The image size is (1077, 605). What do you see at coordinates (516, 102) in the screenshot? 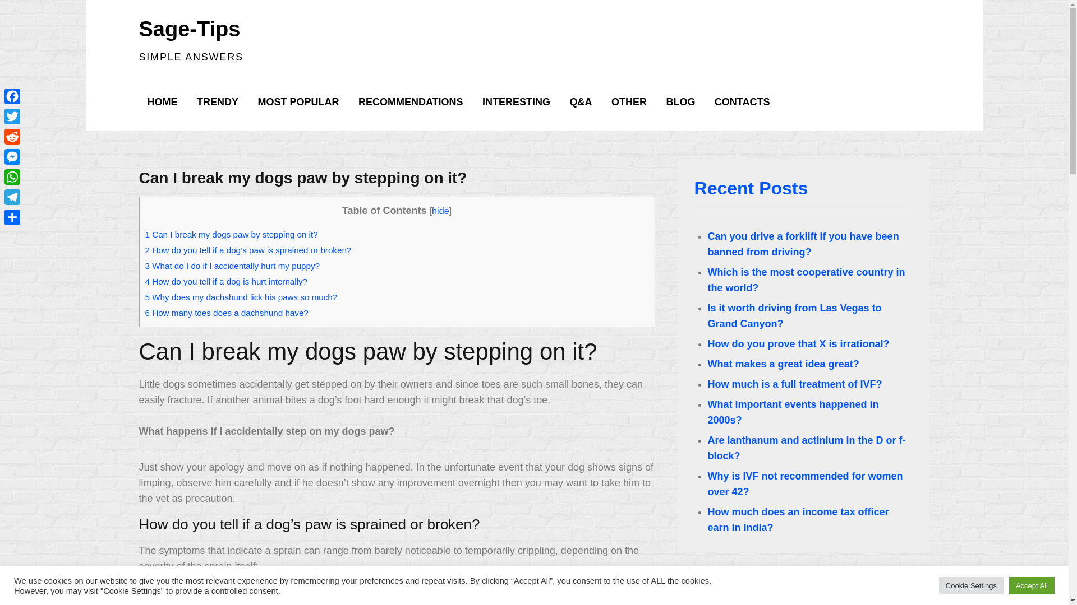
I see `INTERESTING` at bounding box center [516, 102].